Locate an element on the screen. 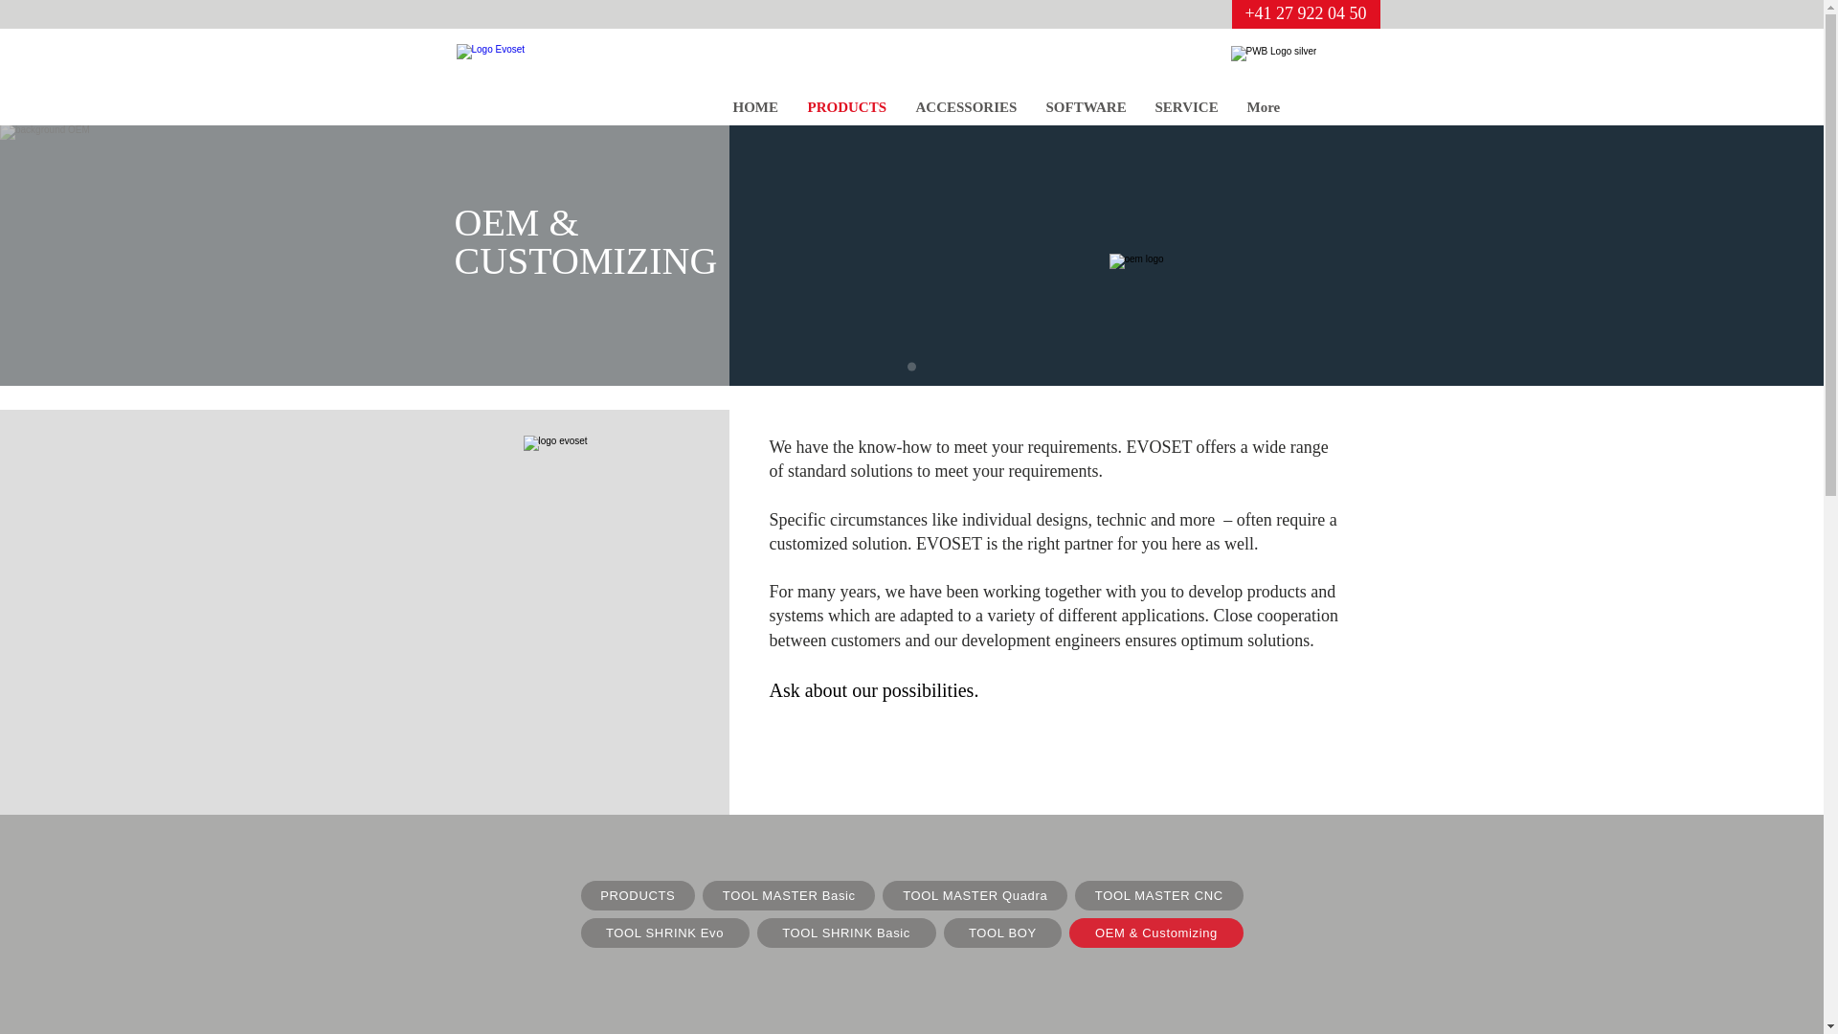  HOME is located at coordinates (754, 106).